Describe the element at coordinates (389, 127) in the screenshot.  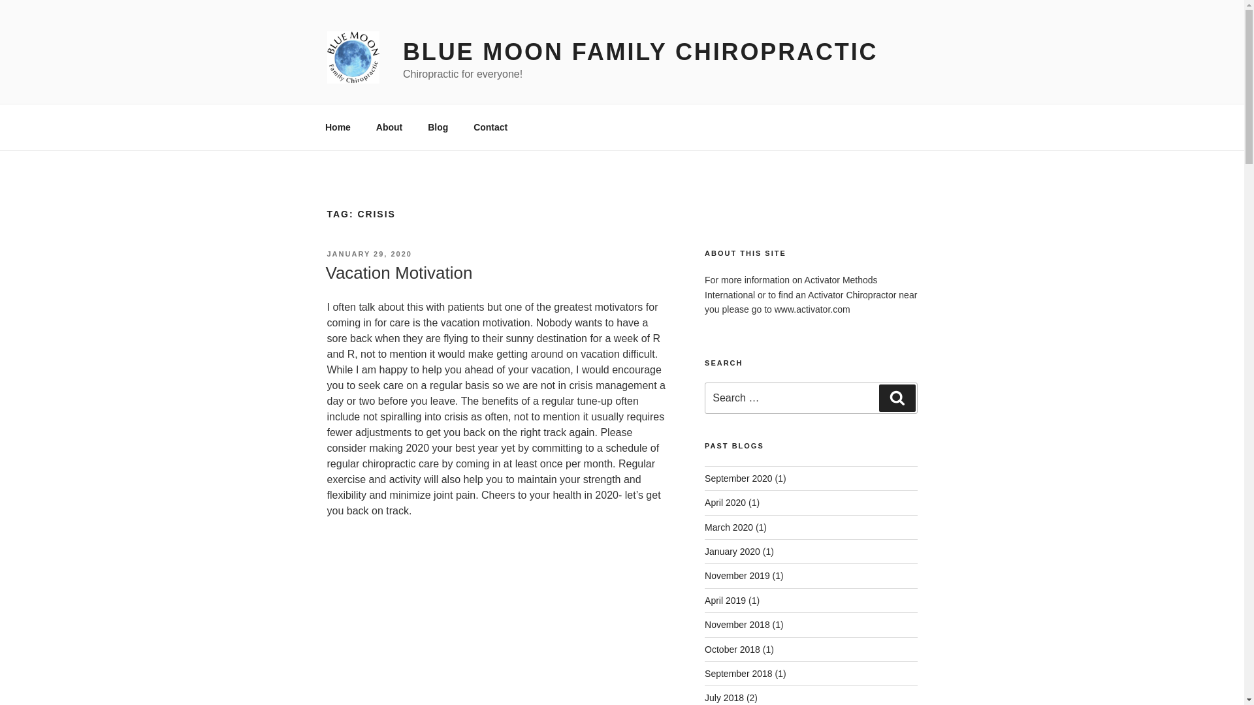
I see `About` at that location.